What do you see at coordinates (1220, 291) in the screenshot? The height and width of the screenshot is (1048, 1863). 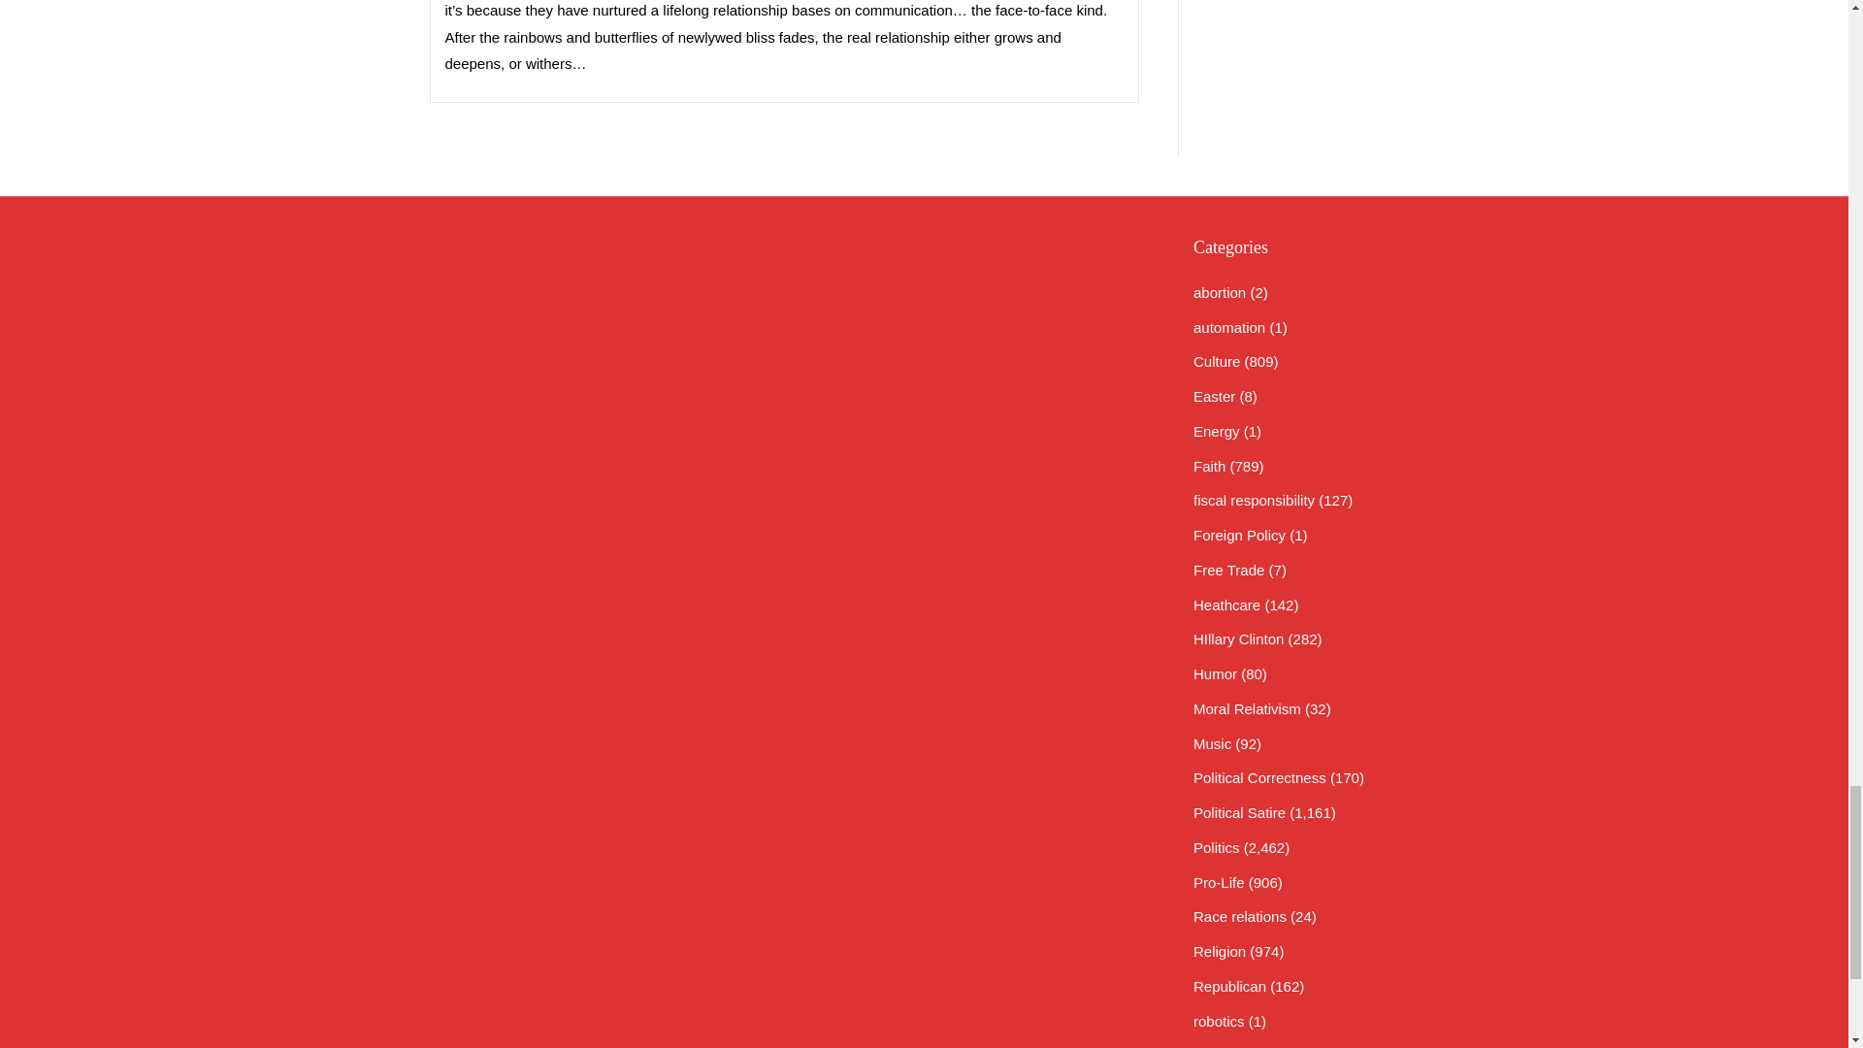 I see `abortion` at bounding box center [1220, 291].